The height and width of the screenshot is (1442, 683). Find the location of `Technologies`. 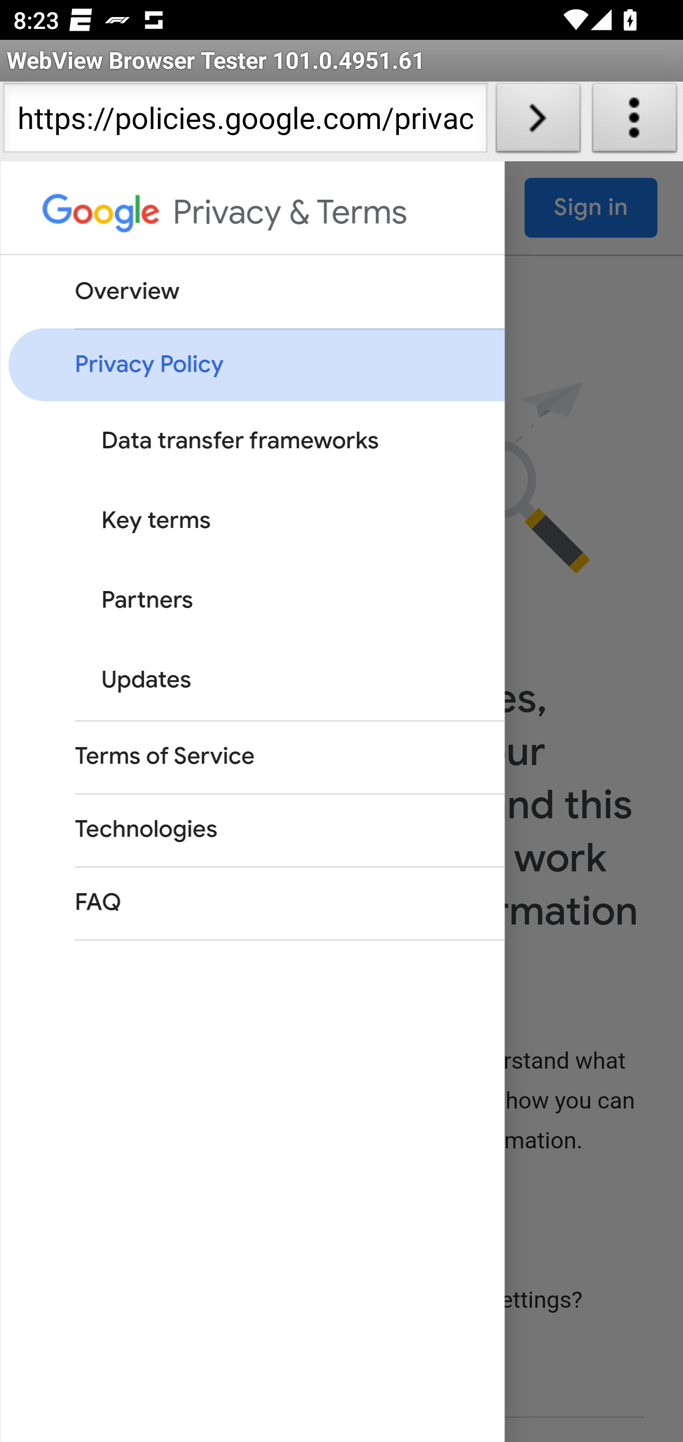

Technologies is located at coordinates (256, 829).